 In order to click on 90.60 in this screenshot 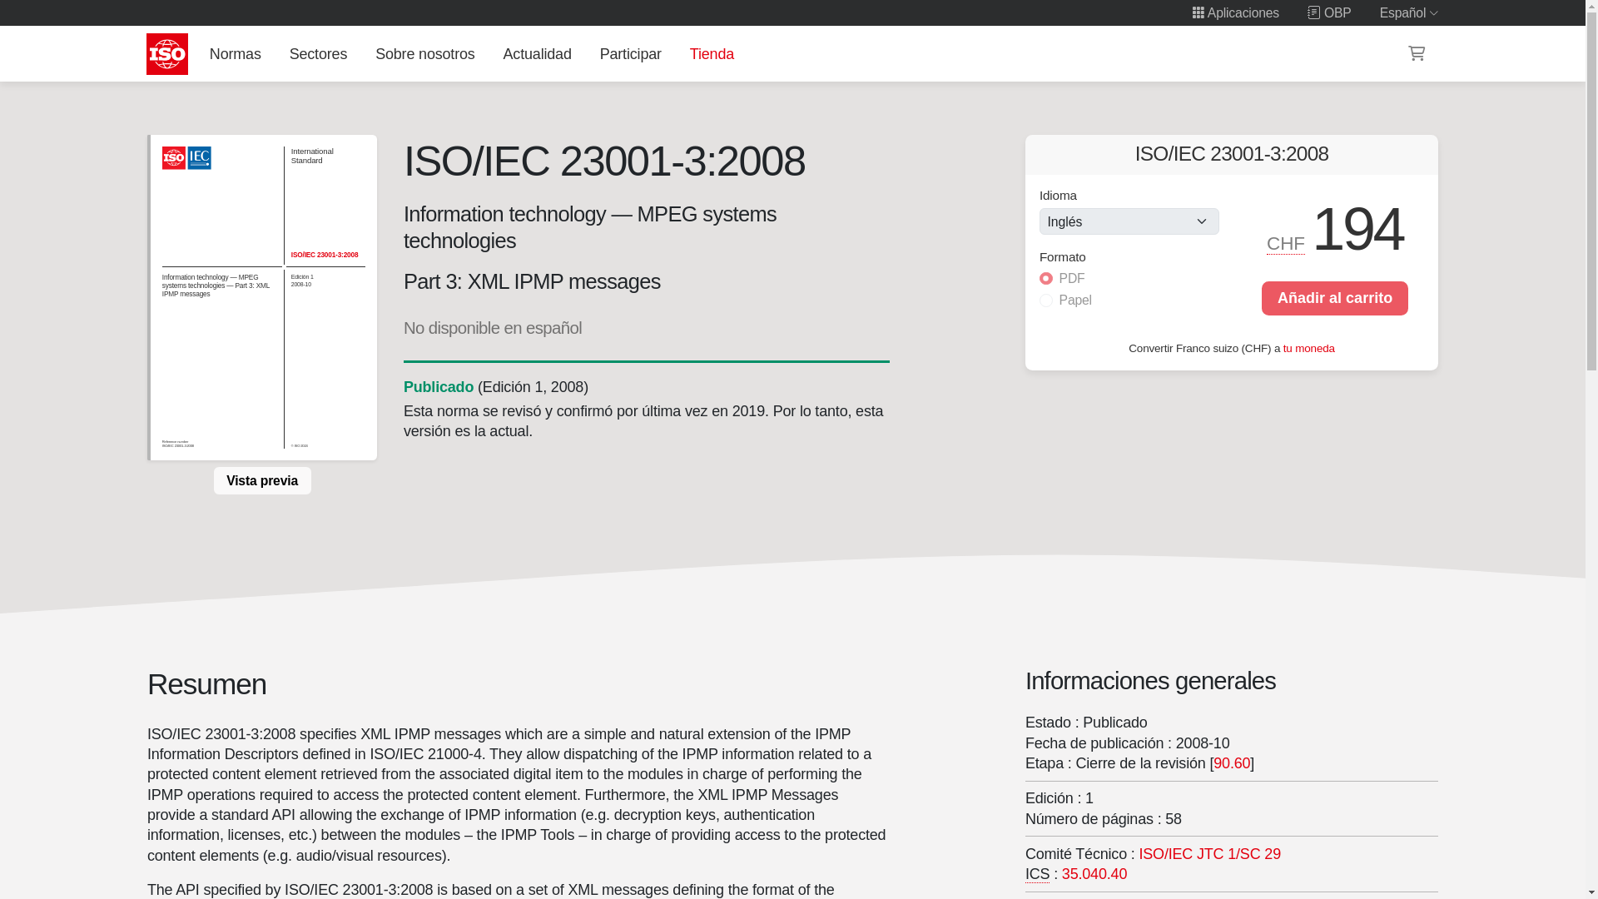, I will do `click(1233, 762)`.